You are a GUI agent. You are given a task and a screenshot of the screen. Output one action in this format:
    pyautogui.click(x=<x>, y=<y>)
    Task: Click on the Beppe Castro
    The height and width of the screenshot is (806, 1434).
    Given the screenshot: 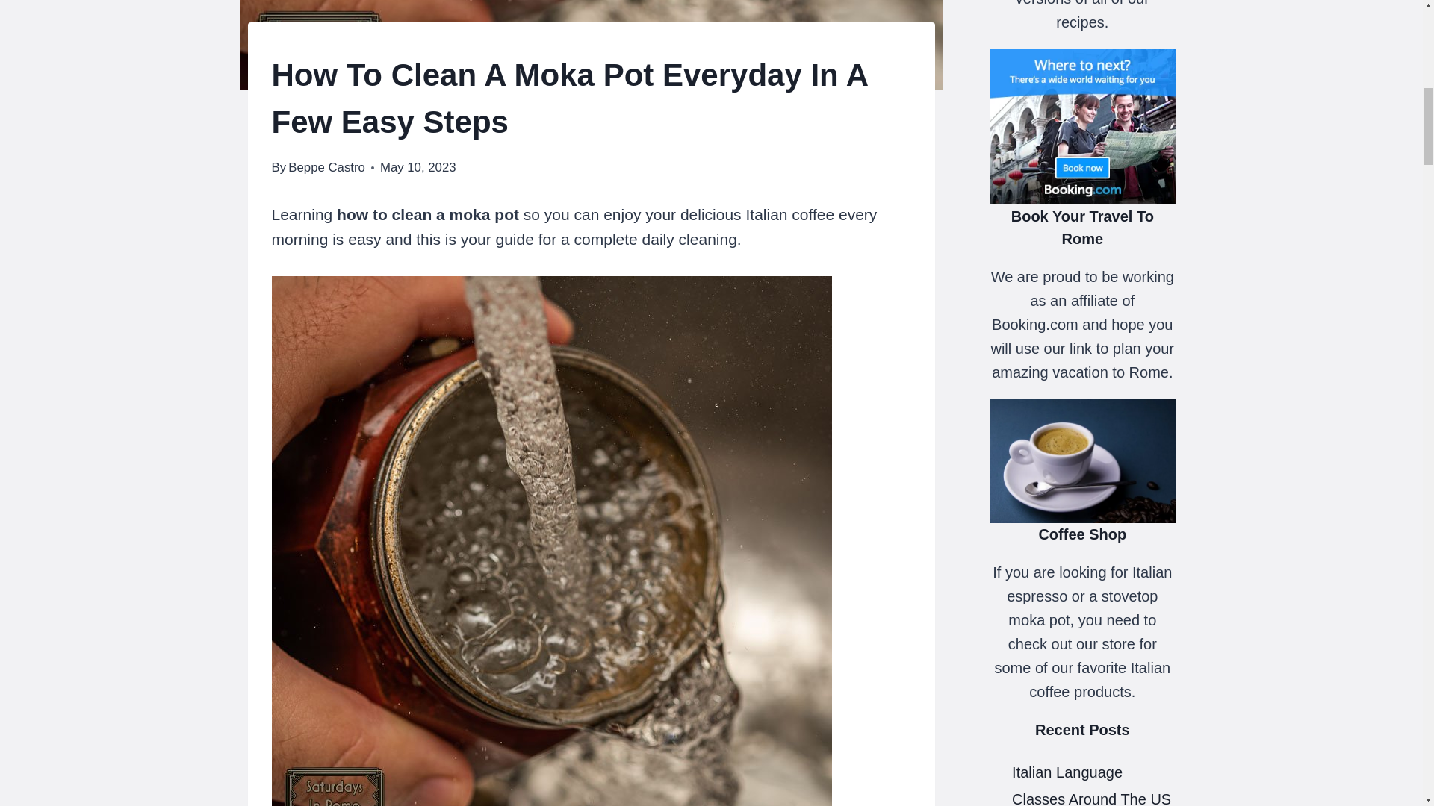 What is the action you would take?
    pyautogui.click(x=326, y=167)
    